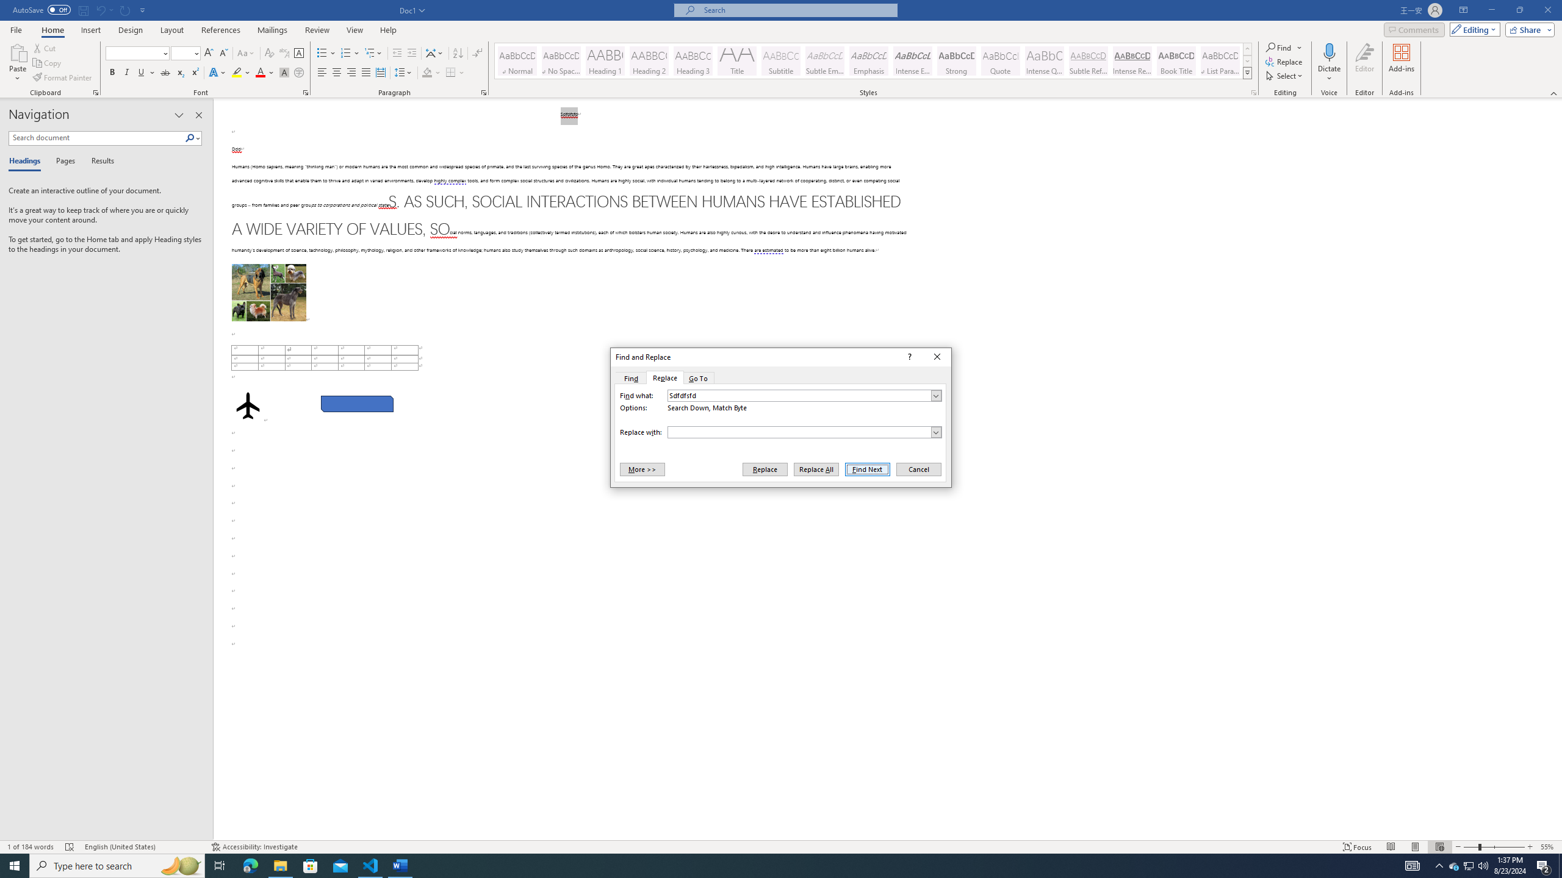  I want to click on Class: MsoCommandBar, so click(781, 846).